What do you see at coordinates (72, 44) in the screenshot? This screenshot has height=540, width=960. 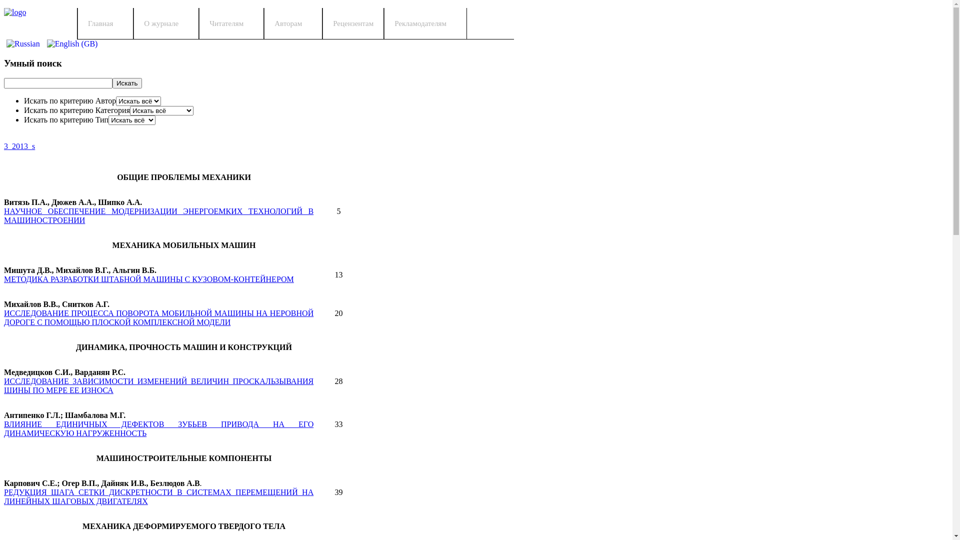 I see `English (GB)` at bounding box center [72, 44].